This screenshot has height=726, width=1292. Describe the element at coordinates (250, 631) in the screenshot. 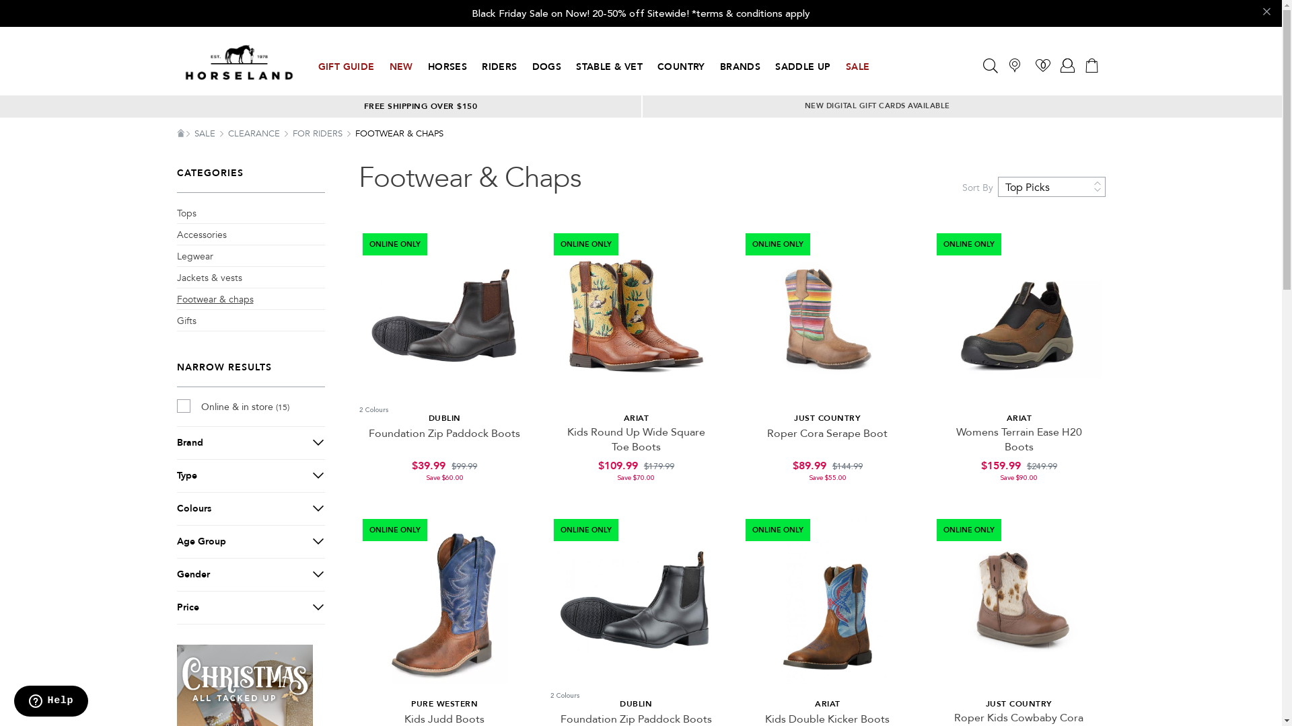

I see `$20 - $40` at that location.